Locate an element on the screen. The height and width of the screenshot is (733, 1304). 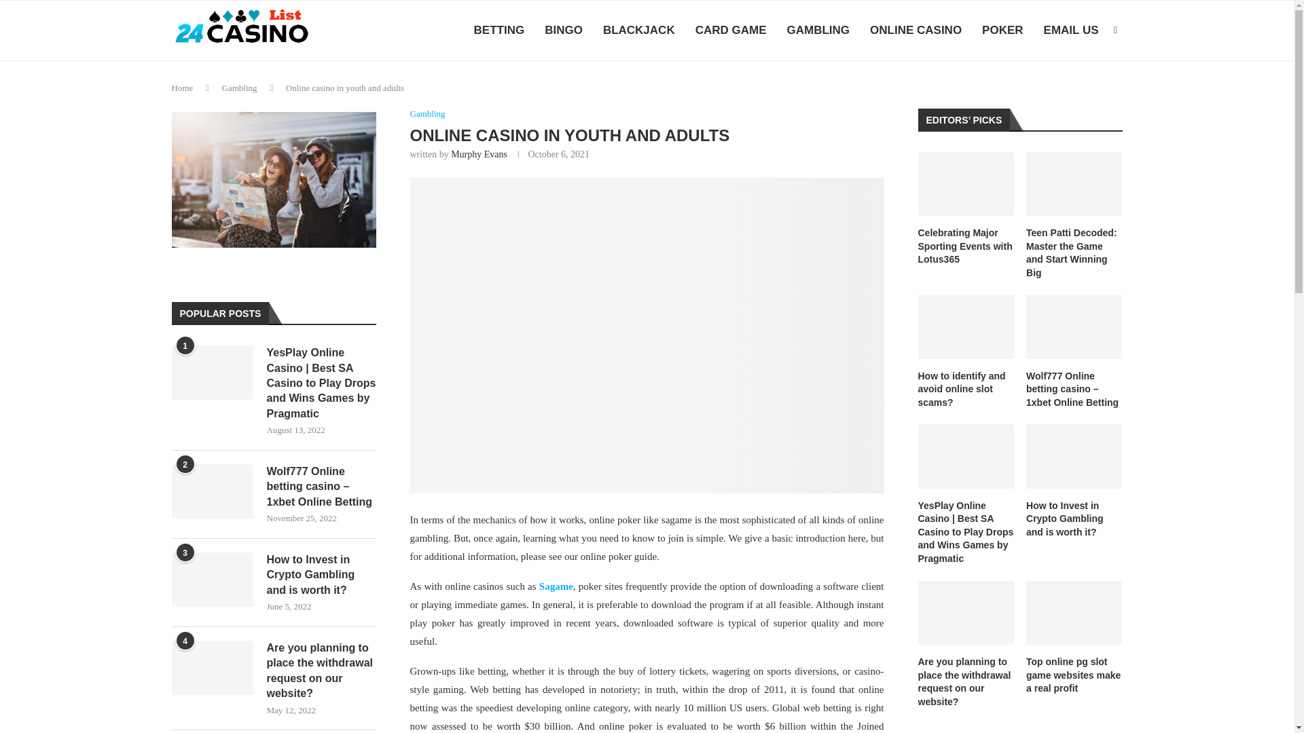
CARD GAME is located at coordinates (731, 31).